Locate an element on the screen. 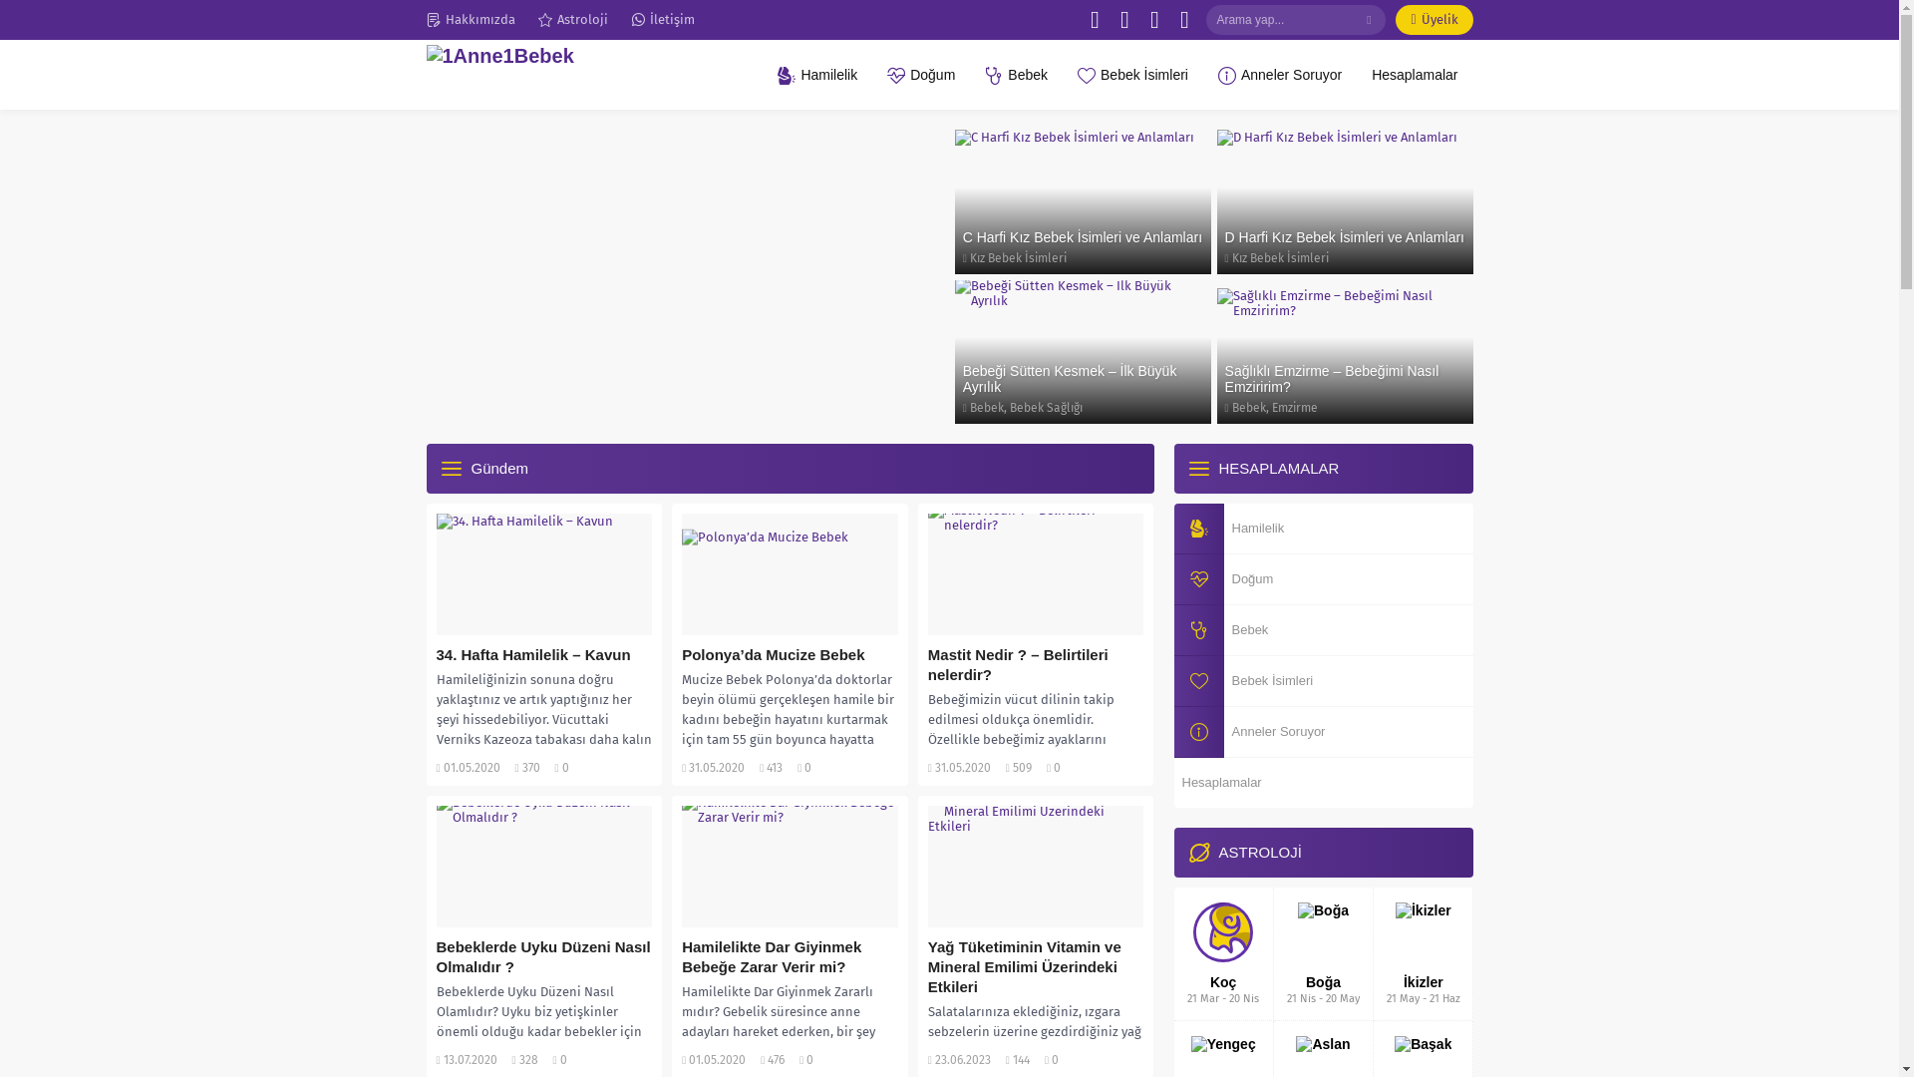 This screenshot has height=1077, width=1914. Twitter is located at coordinates (1124, 20).